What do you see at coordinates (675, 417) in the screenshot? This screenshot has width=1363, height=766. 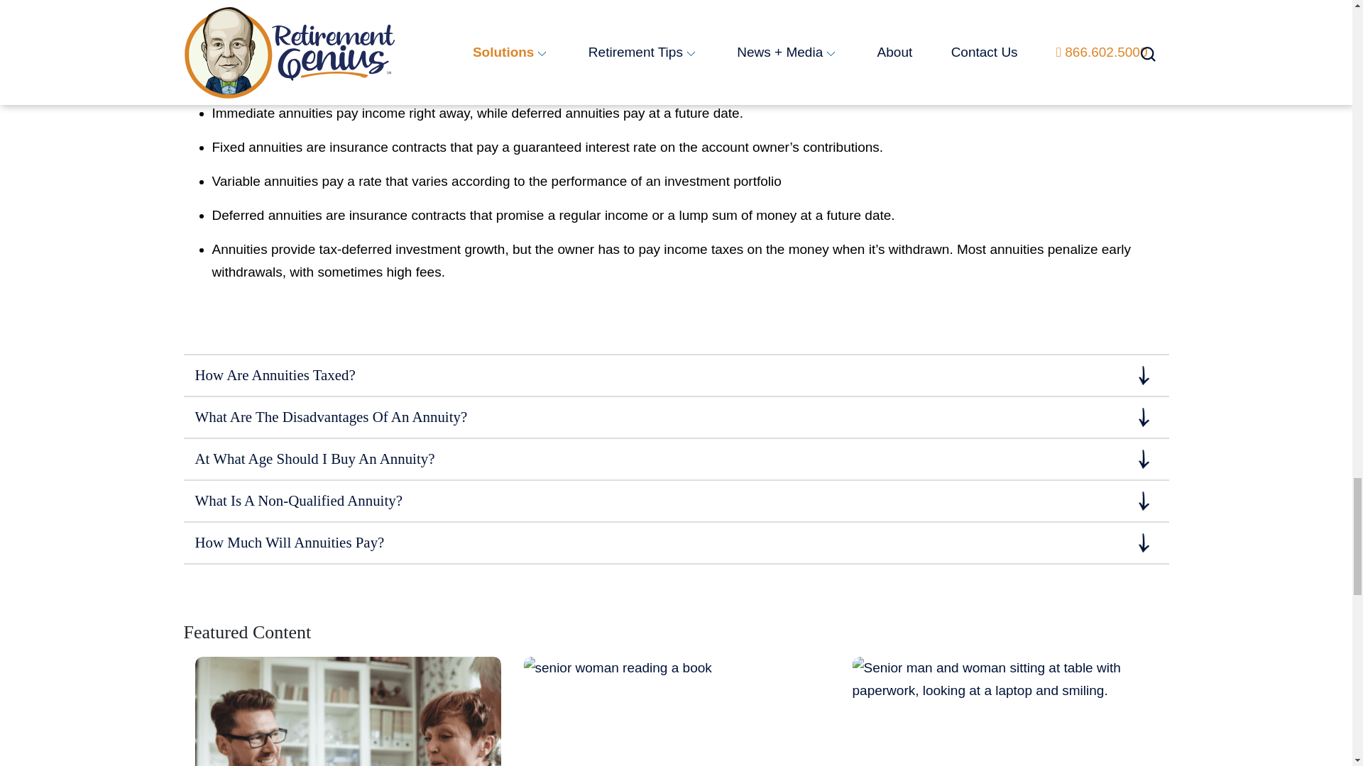 I see `What Are The Disadvantages Of An Annuity?` at bounding box center [675, 417].